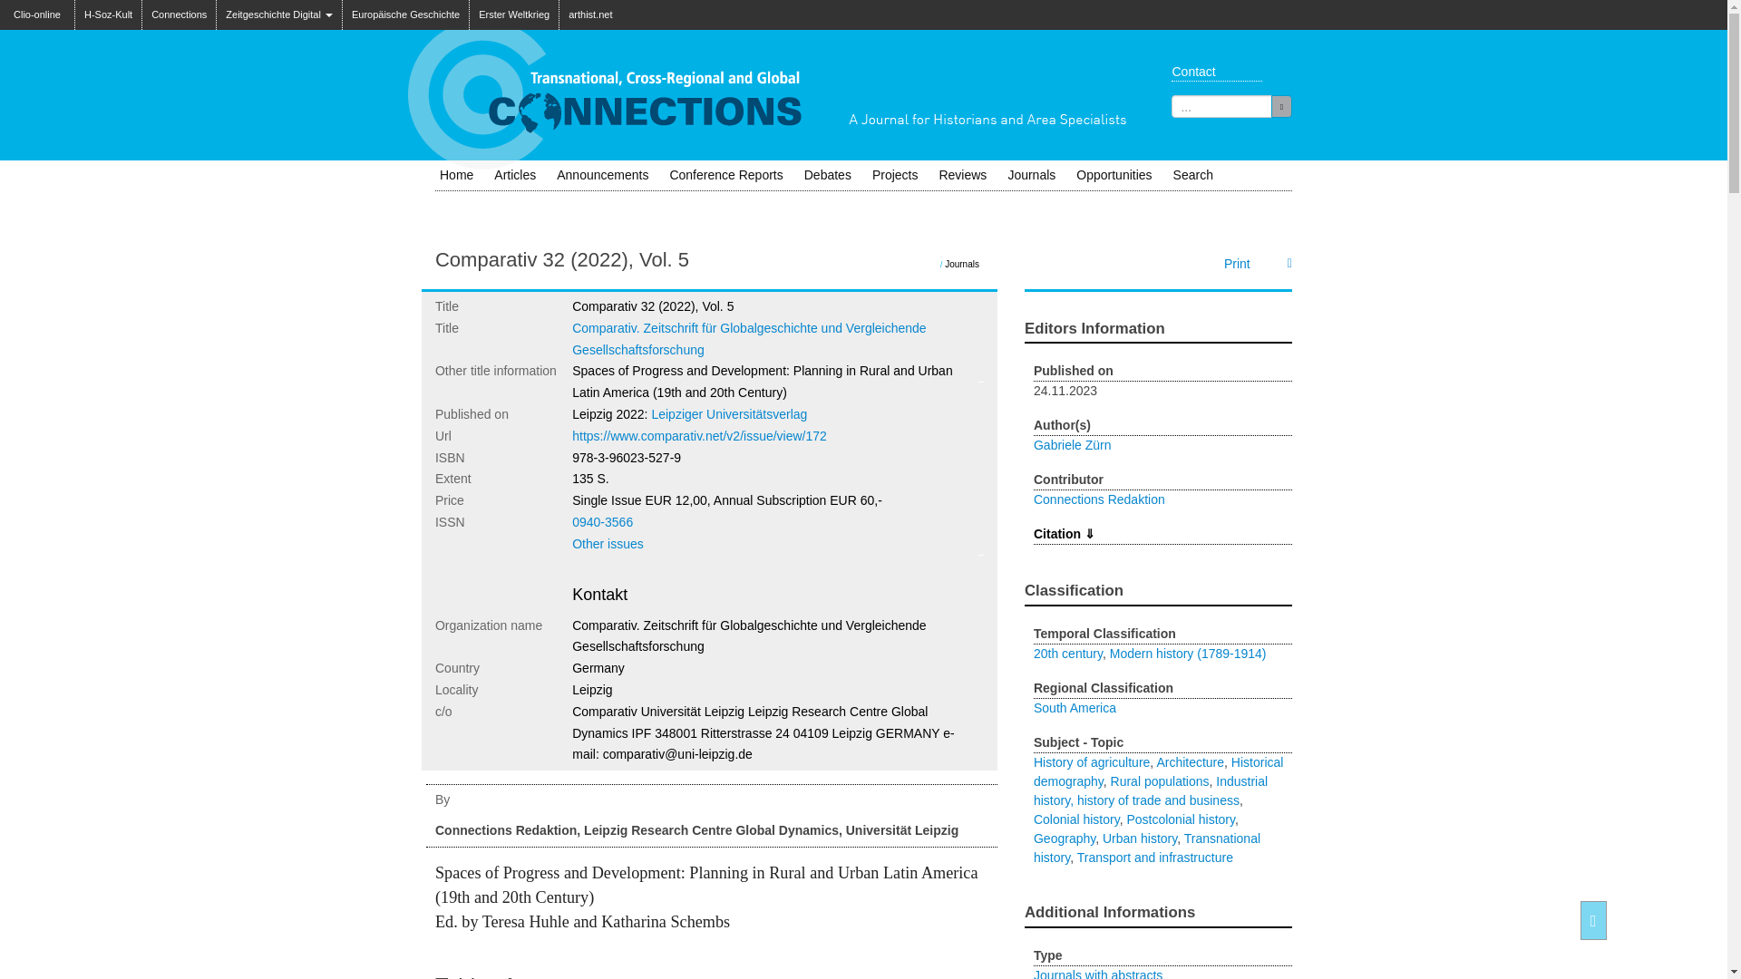 The height and width of the screenshot is (979, 1741). What do you see at coordinates (455, 175) in the screenshot?
I see `Home` at bounding box center [455, 175].